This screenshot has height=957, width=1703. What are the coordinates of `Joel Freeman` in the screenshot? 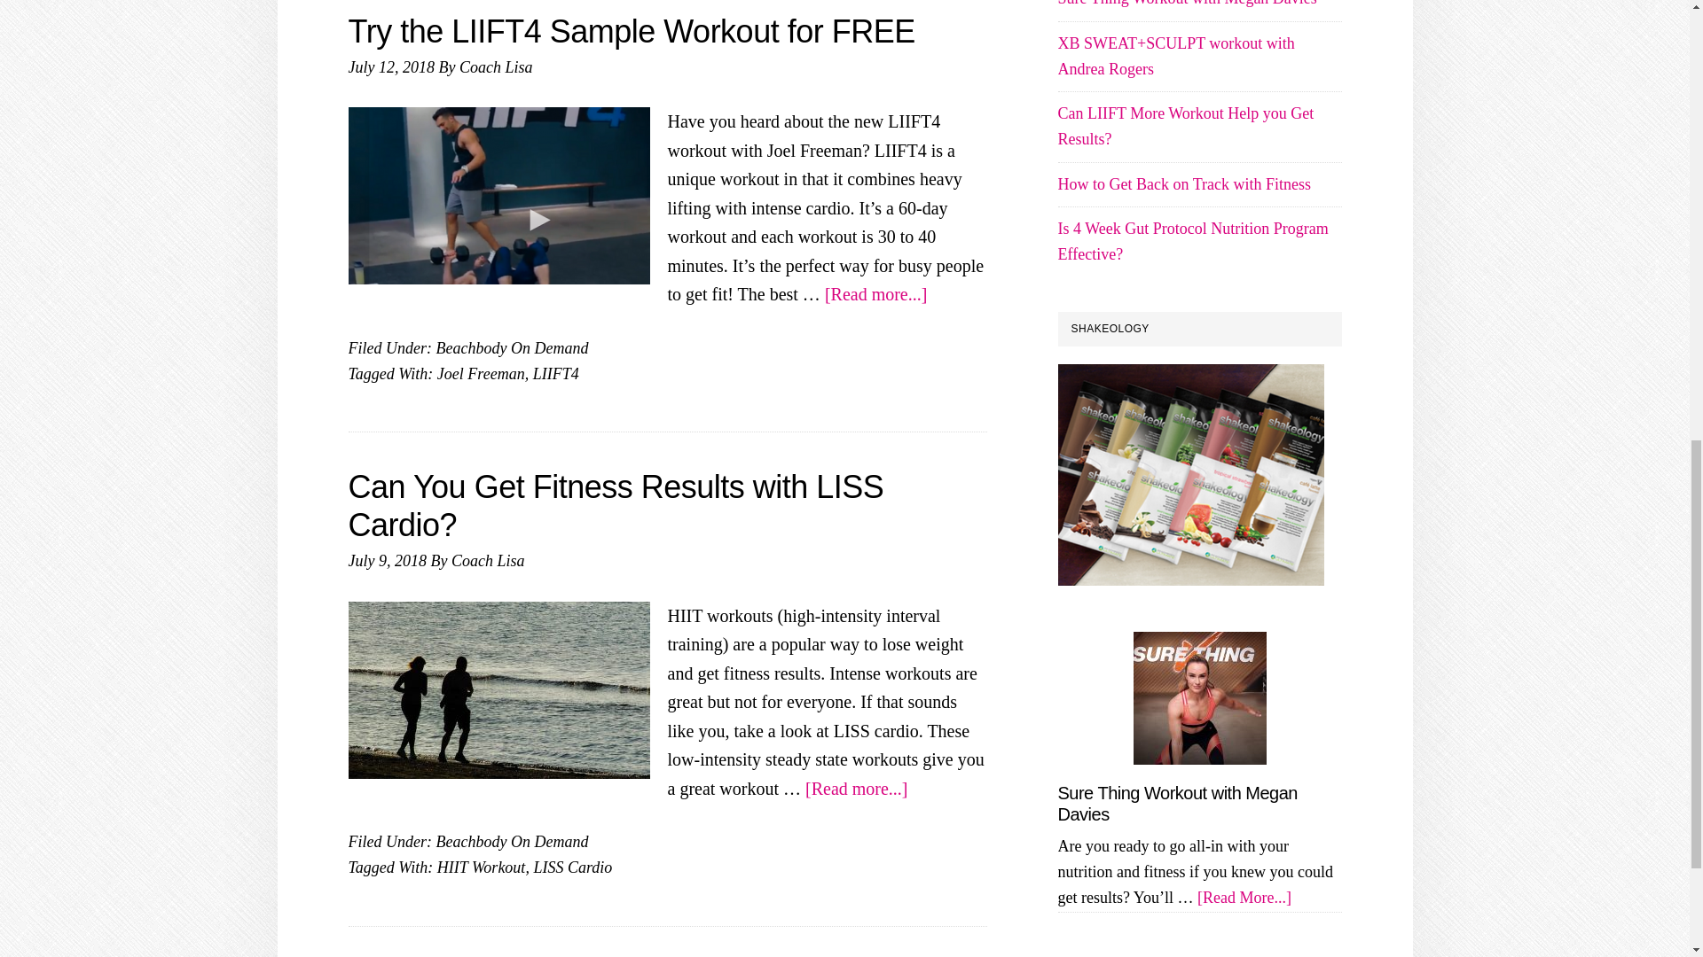 It's located at (481, 374).